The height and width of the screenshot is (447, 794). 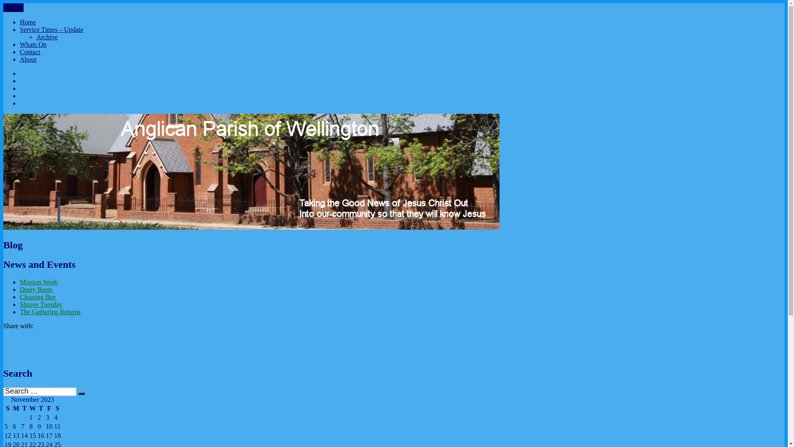 I want to click on Archive, so click(x=47, y=37).